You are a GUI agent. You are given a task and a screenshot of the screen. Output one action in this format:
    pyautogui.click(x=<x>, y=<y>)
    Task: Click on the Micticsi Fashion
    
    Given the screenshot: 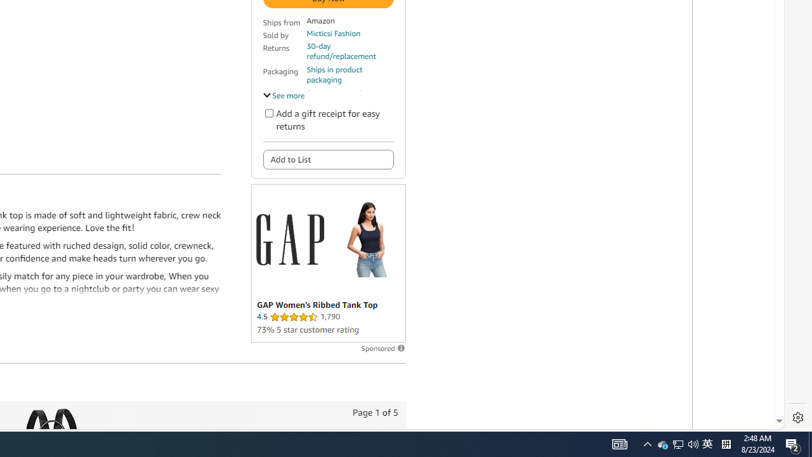 What is the action you would take?
    pyautogui.click(x=334, y=33)
    